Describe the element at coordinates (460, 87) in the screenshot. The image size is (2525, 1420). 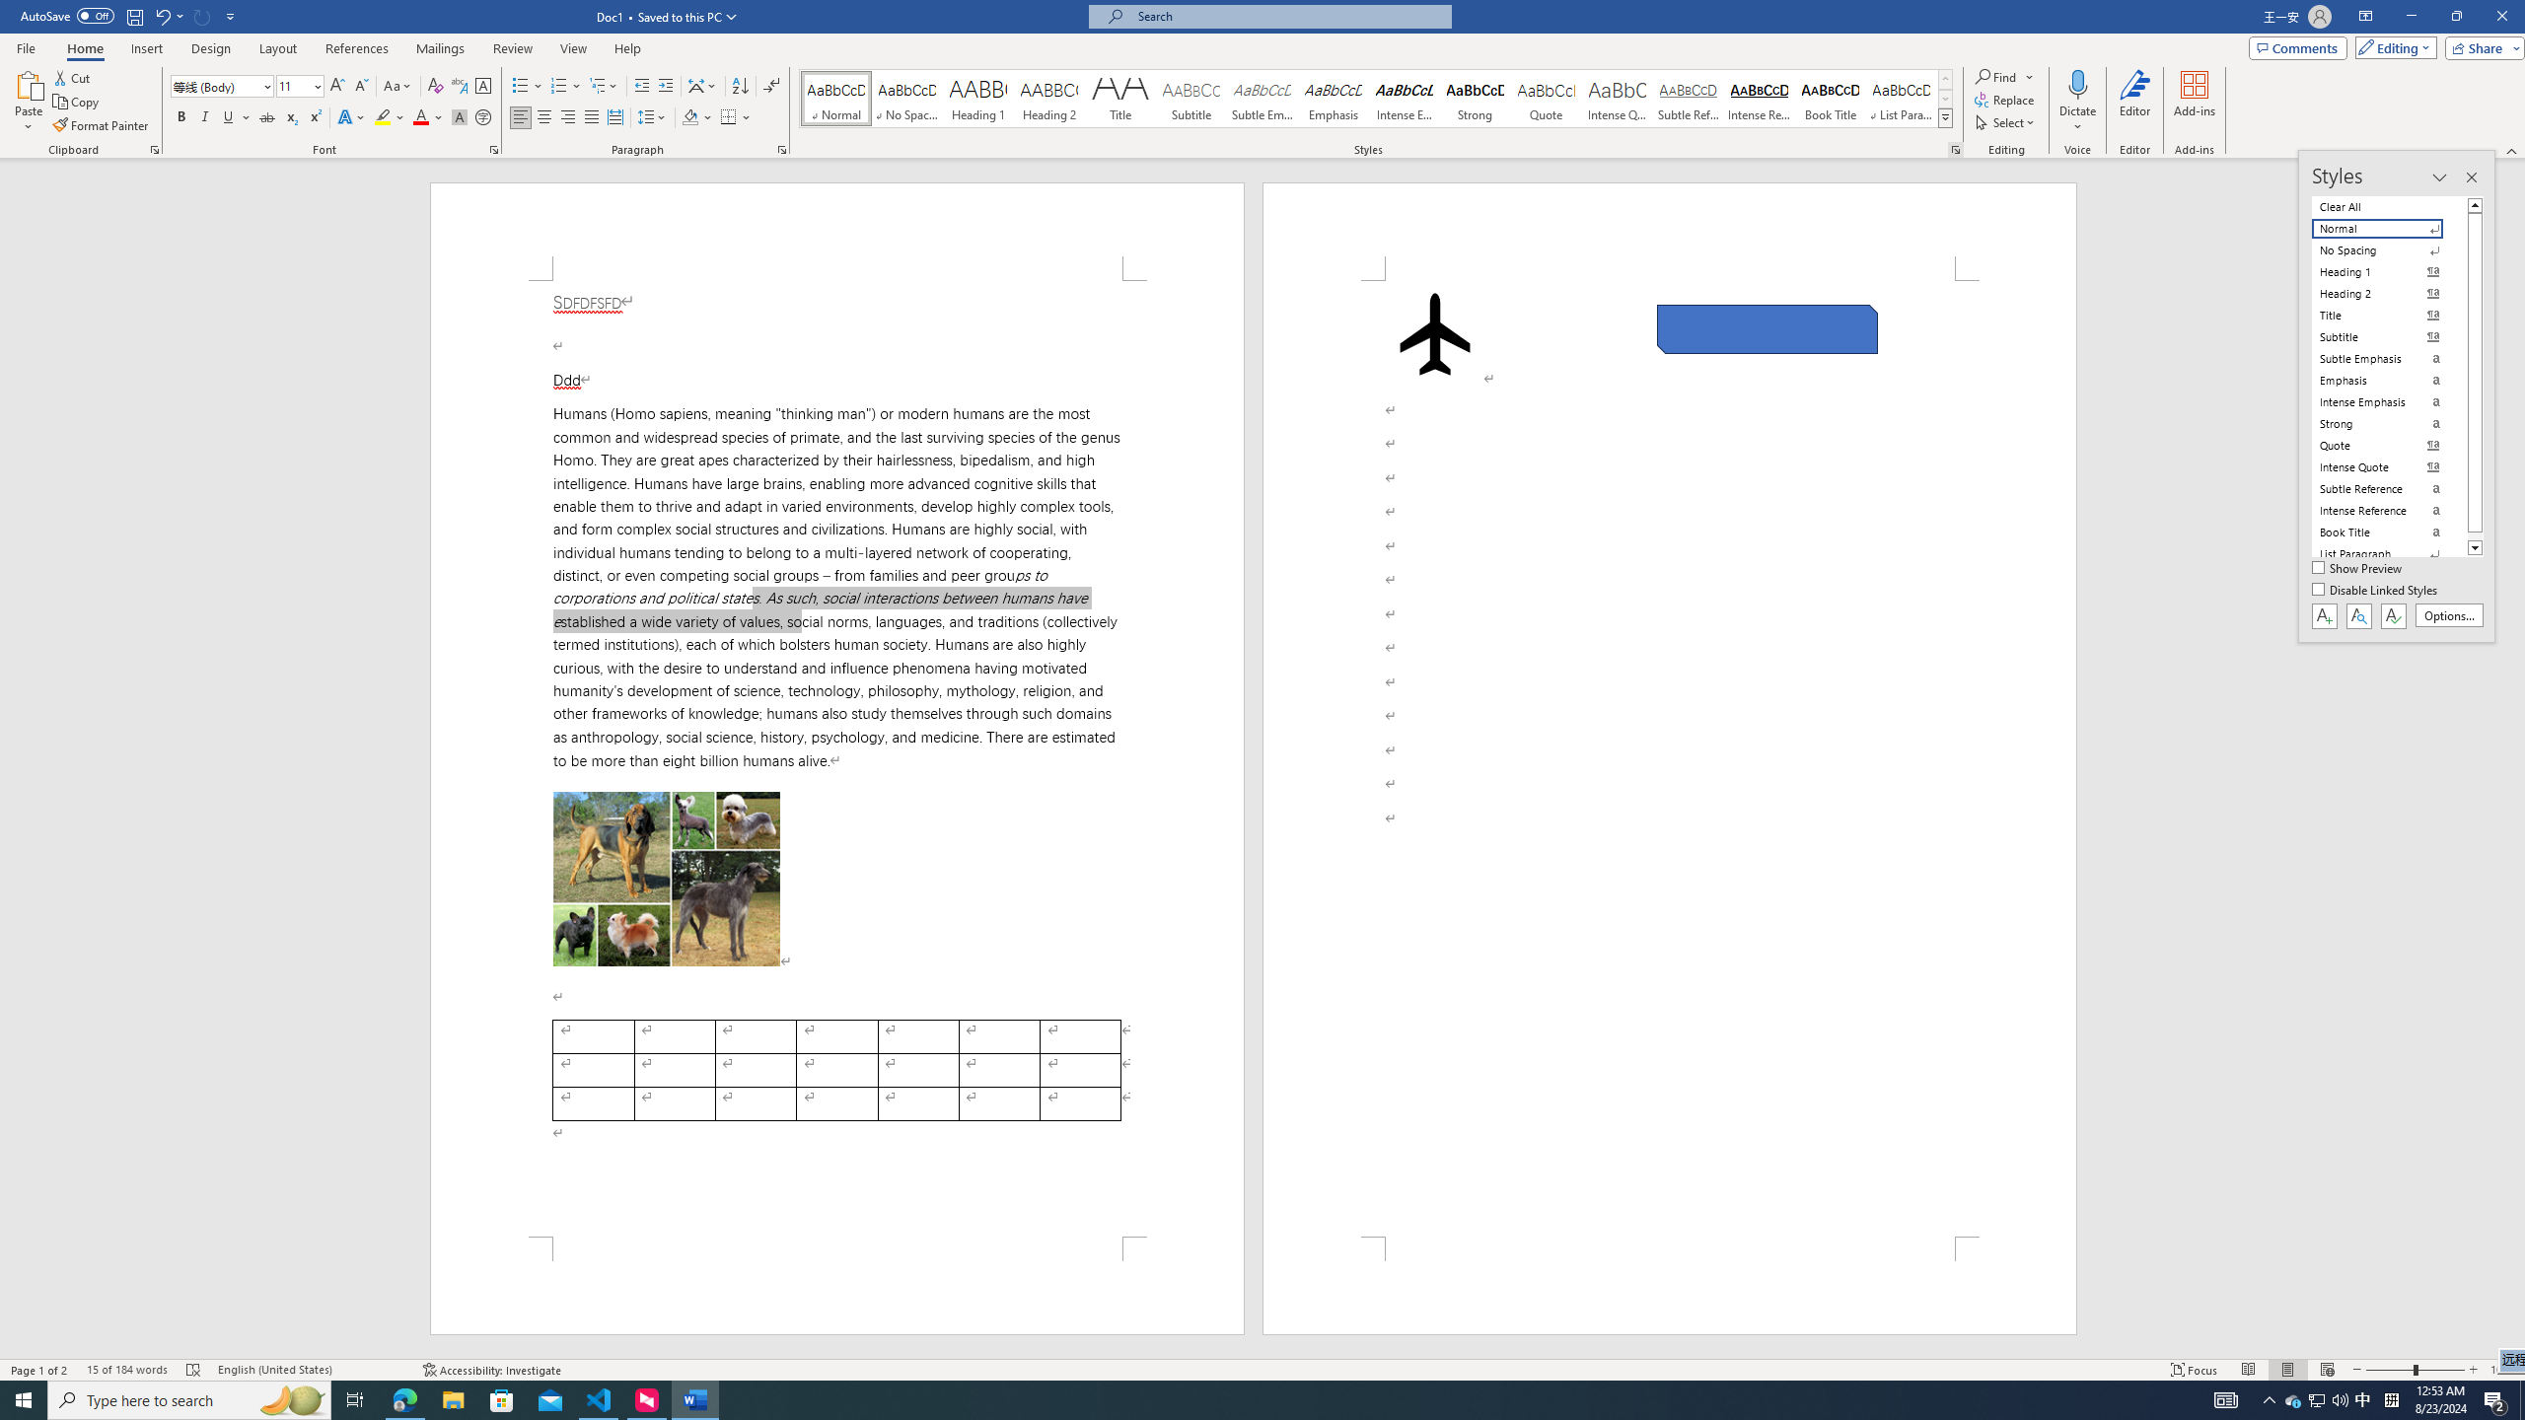
I see `Phonetic Guide...` at that location.